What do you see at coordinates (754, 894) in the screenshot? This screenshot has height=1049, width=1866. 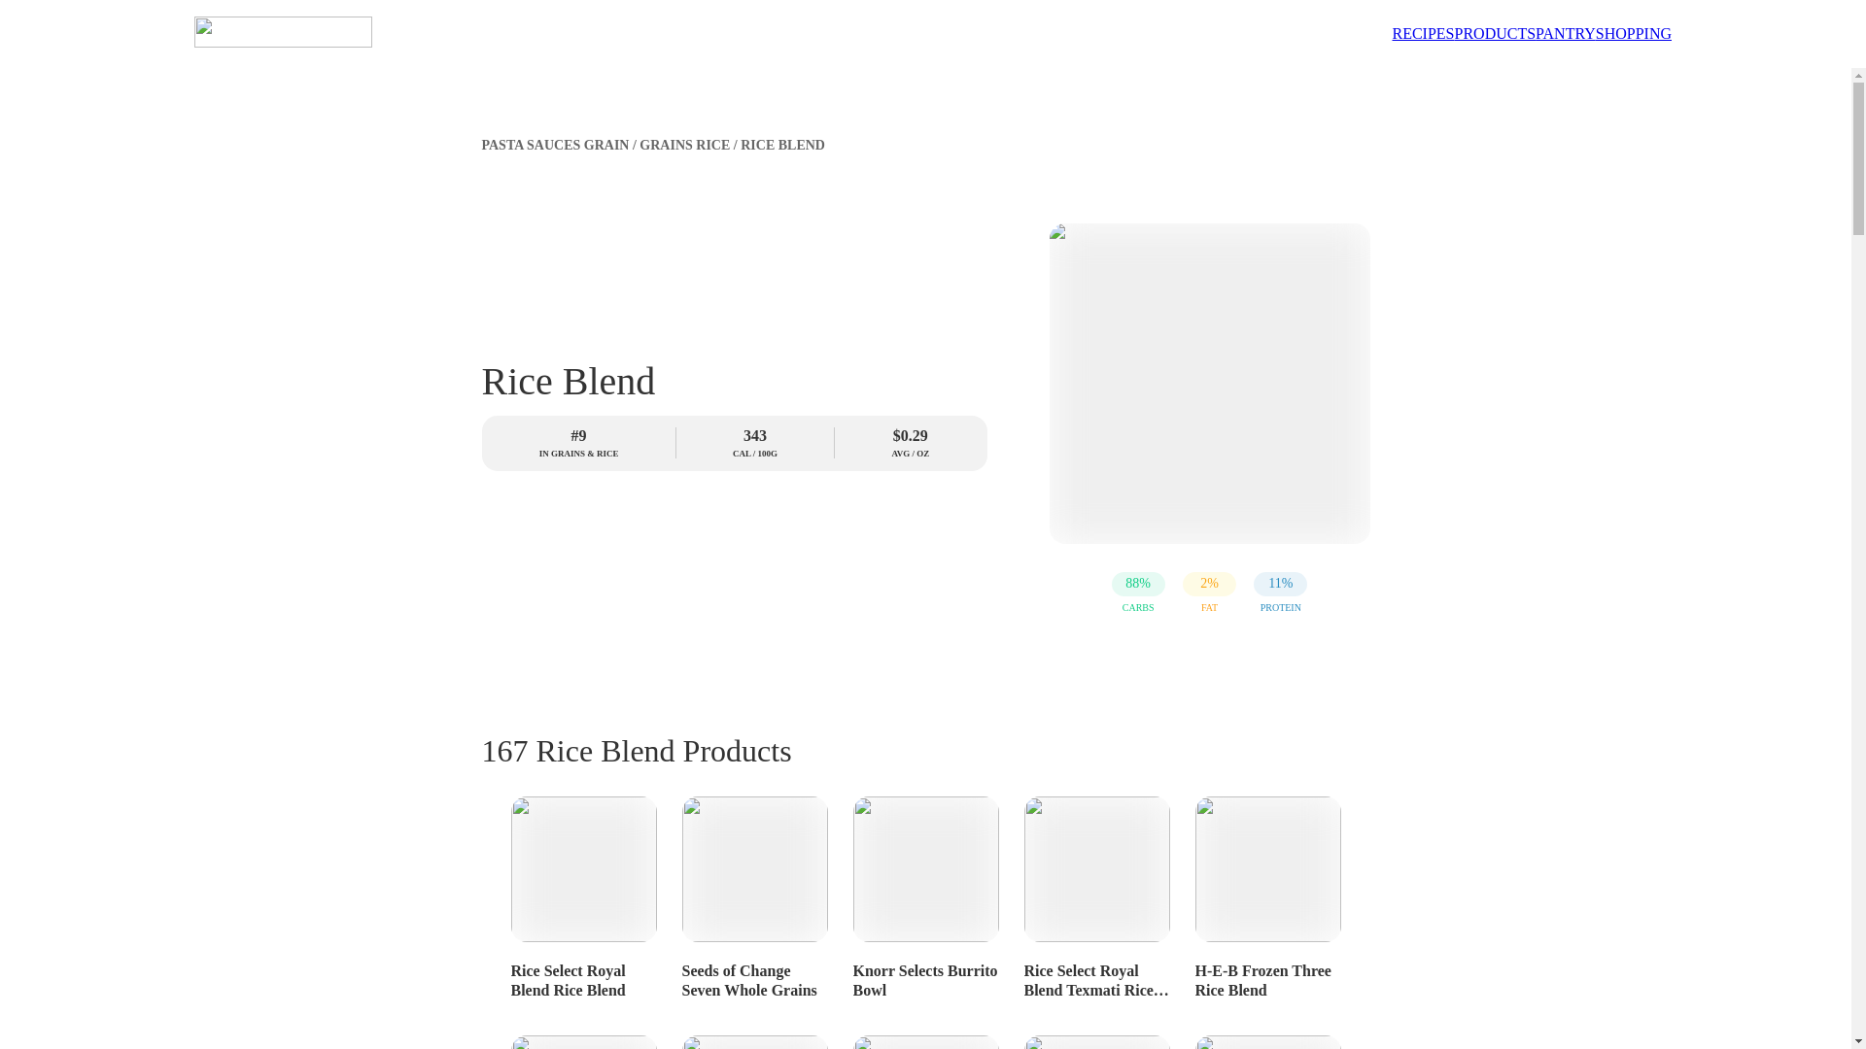 I see `Seeds of Change Seven Whole Grains` at bounding box center [754, 894].